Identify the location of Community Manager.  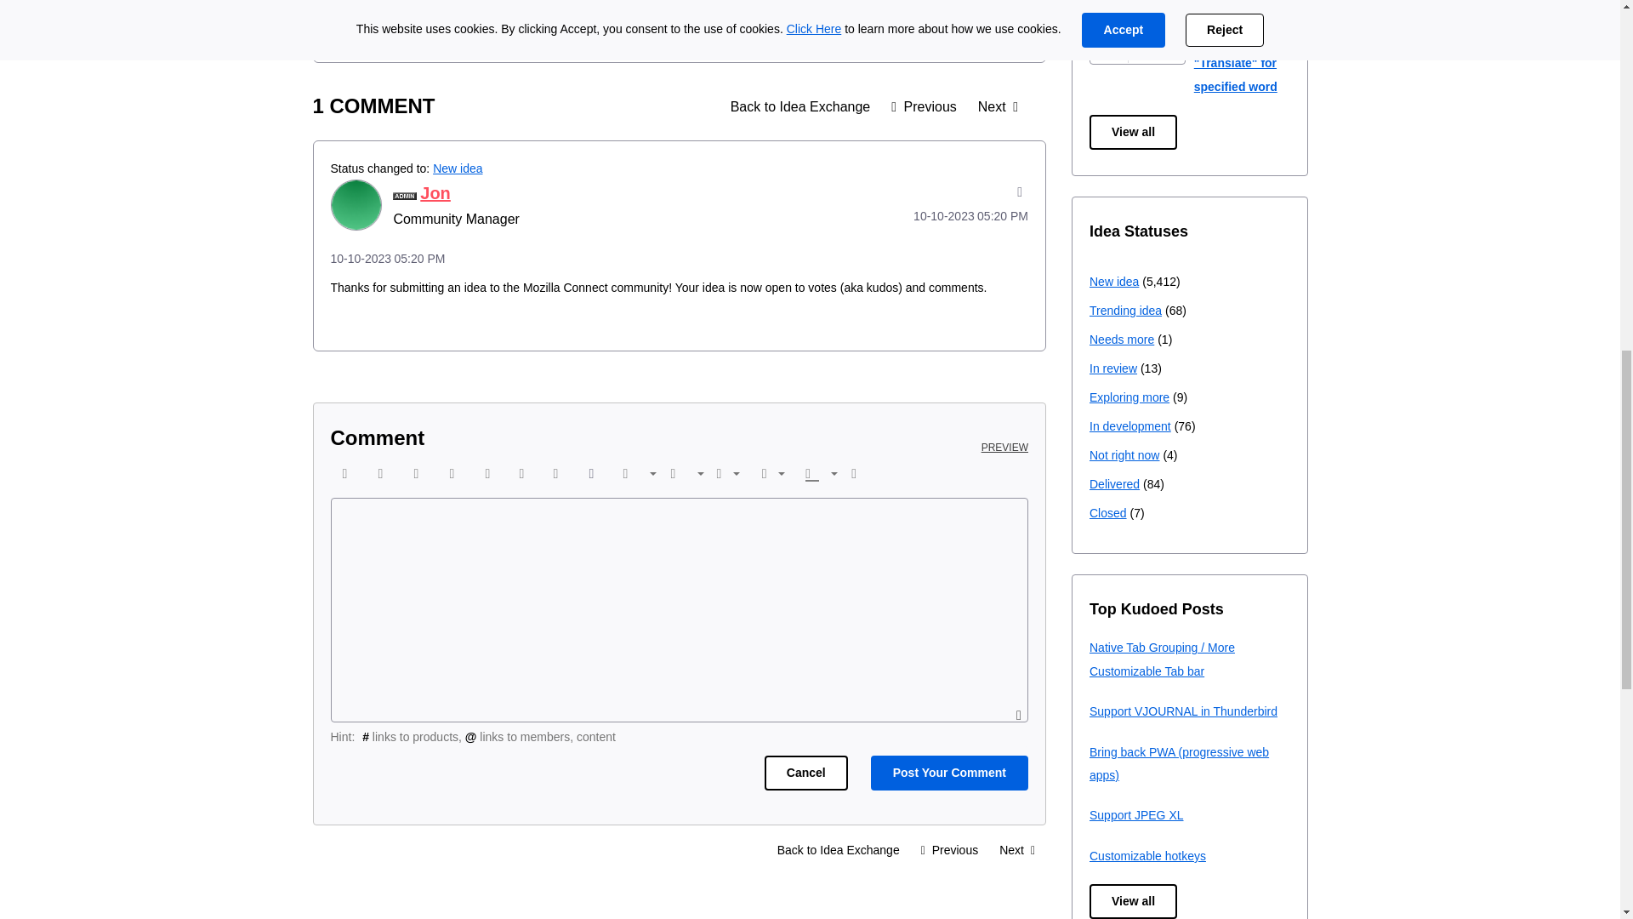
(405, 196).